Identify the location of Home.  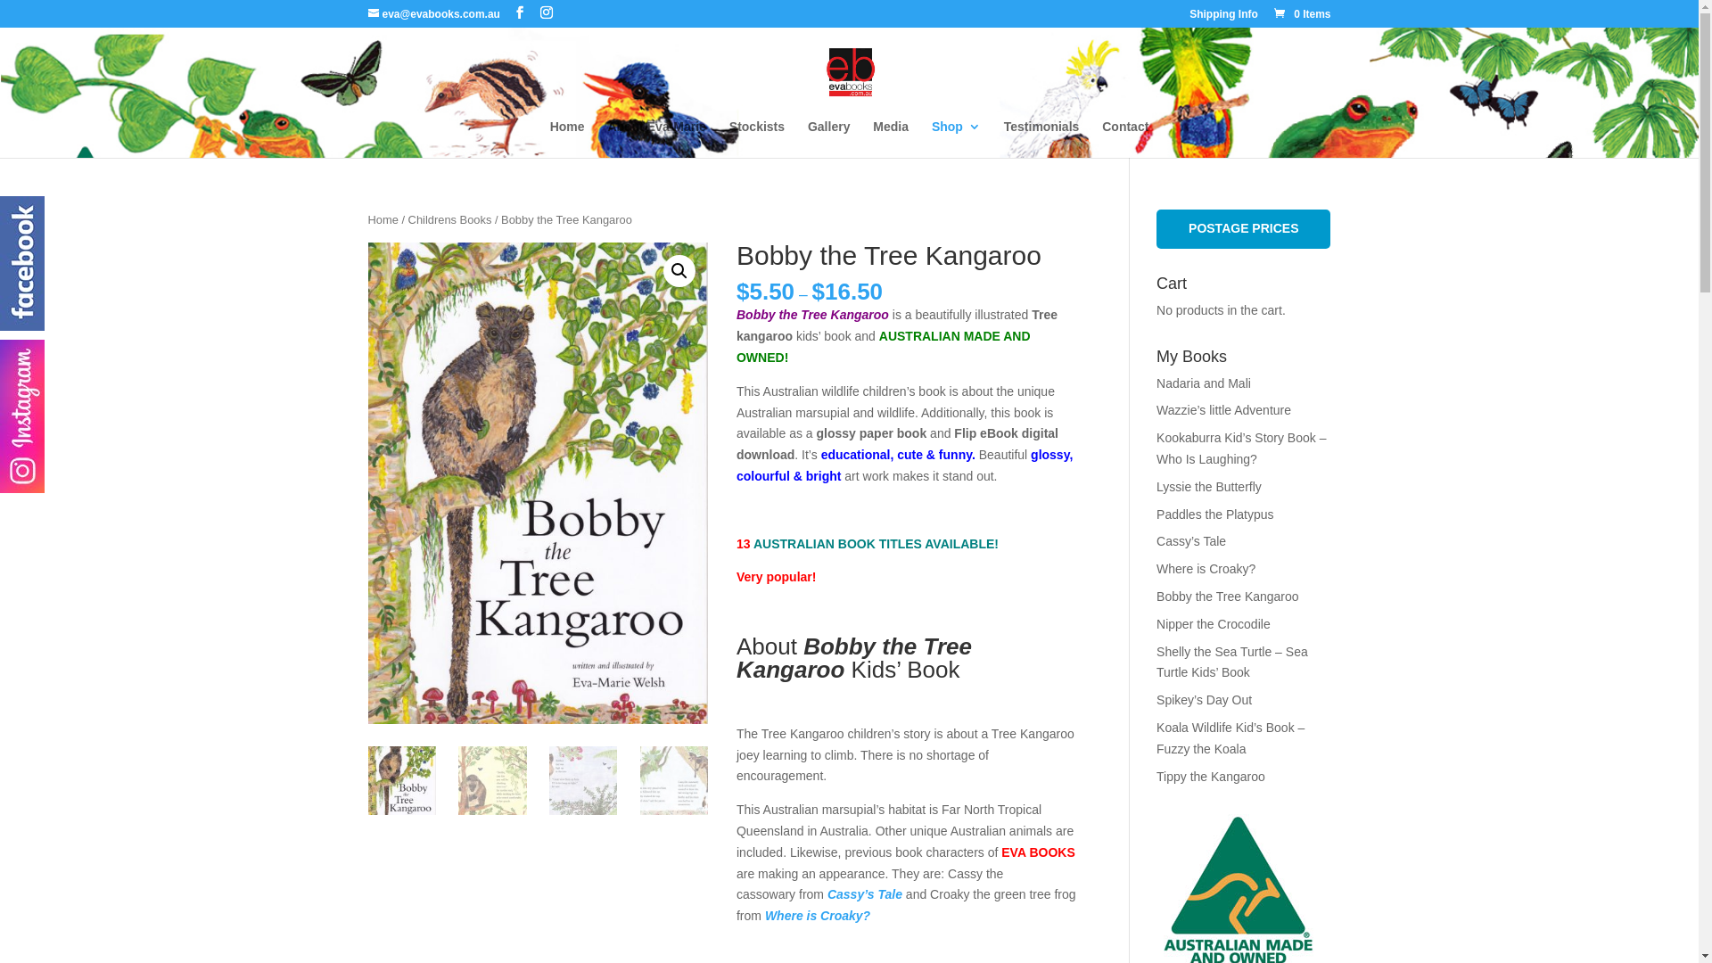
(567, 139).